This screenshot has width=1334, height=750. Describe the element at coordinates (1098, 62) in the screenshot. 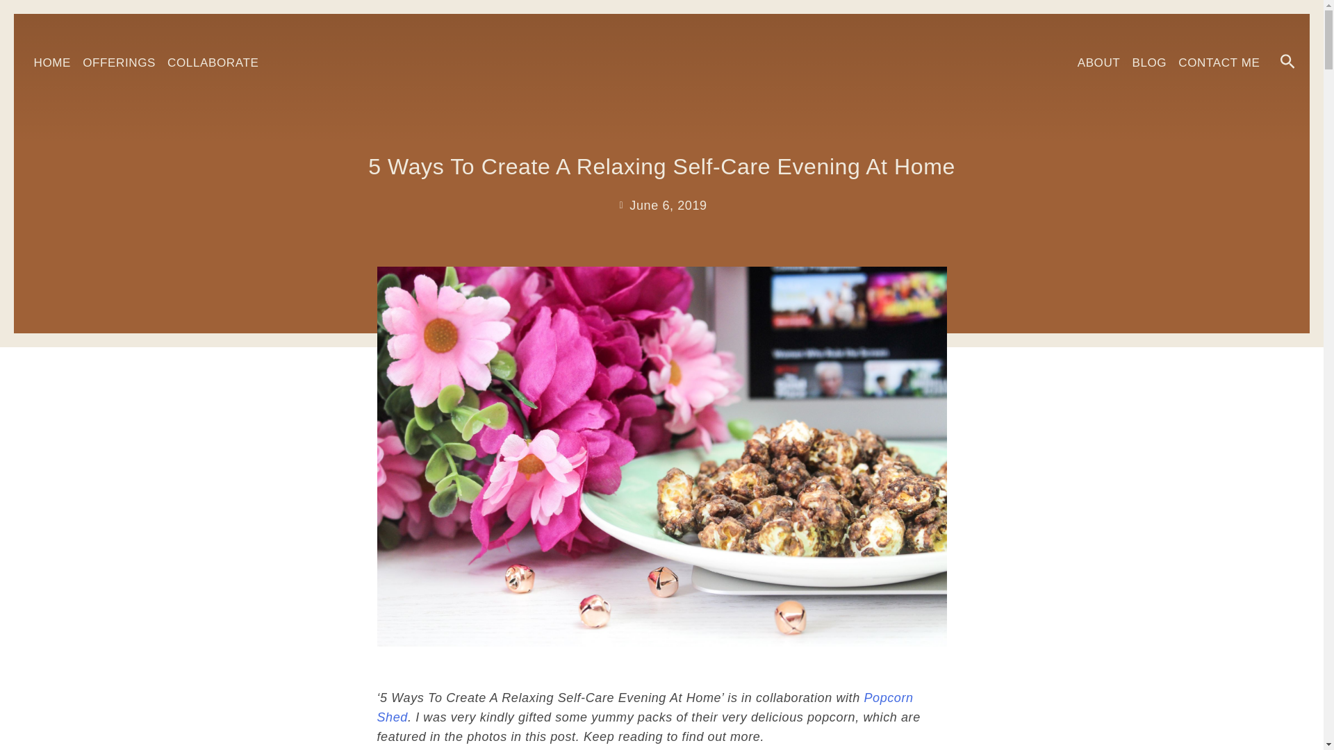

I see `ABOUT` at that location.